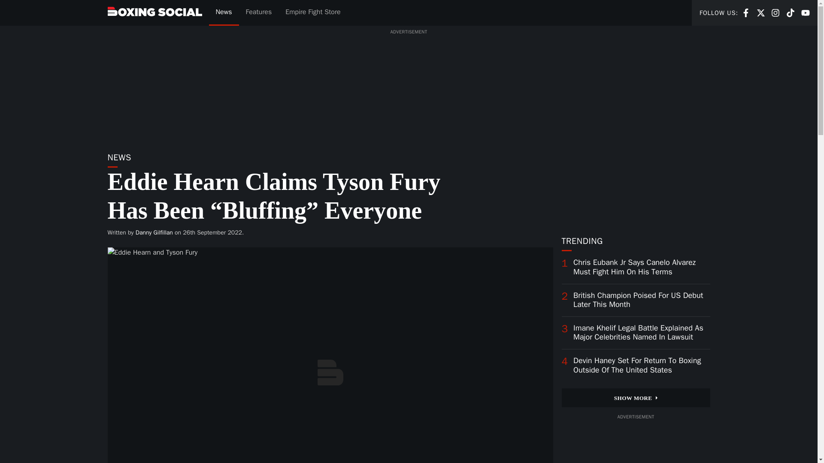 This screenshot has width=824, height=463. I want to click on FACEBOOK, so click(154, 232).